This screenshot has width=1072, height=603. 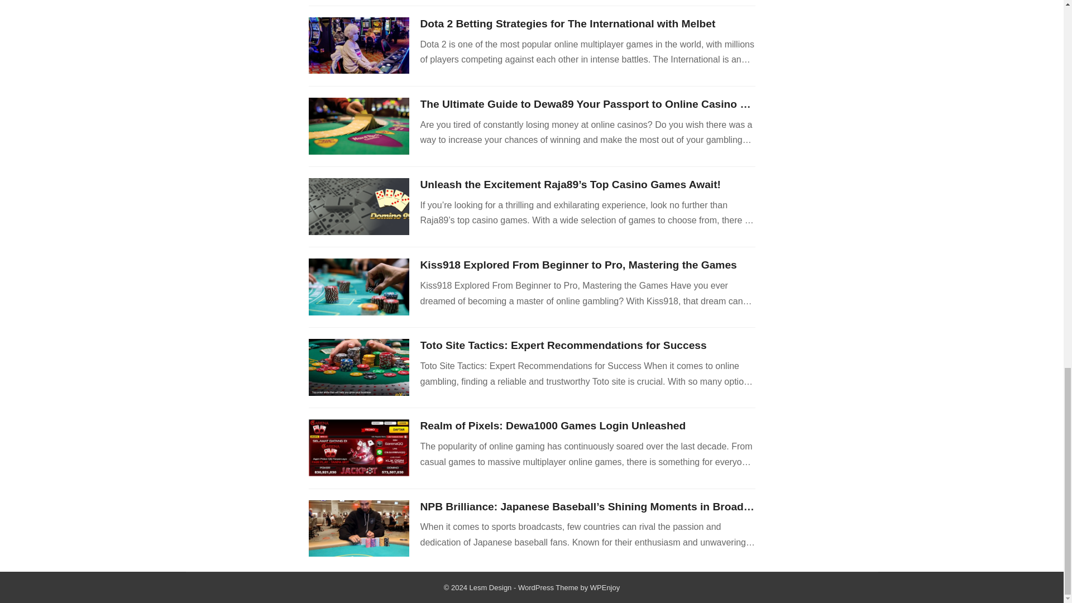 What do you see at coordinates (578, 265) in the screenshot?
I see `Kiss918 Explored From Beginner to Pro, Mastering the Games` at bounding box center [578, 265].